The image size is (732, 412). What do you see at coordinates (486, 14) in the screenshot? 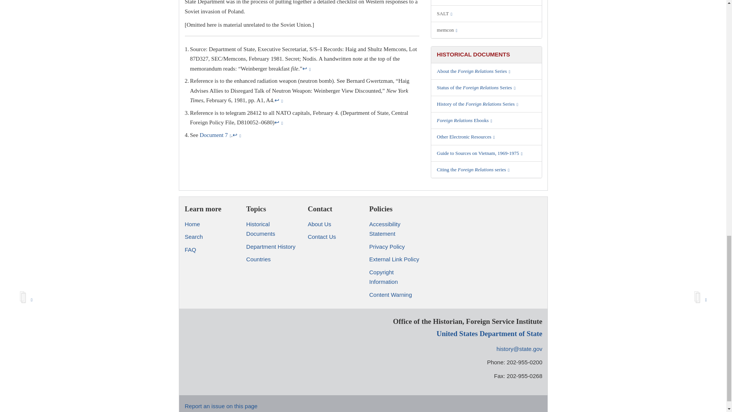
I see `Strategic Arms Limitation Talks` at bounding box center [486, 14].